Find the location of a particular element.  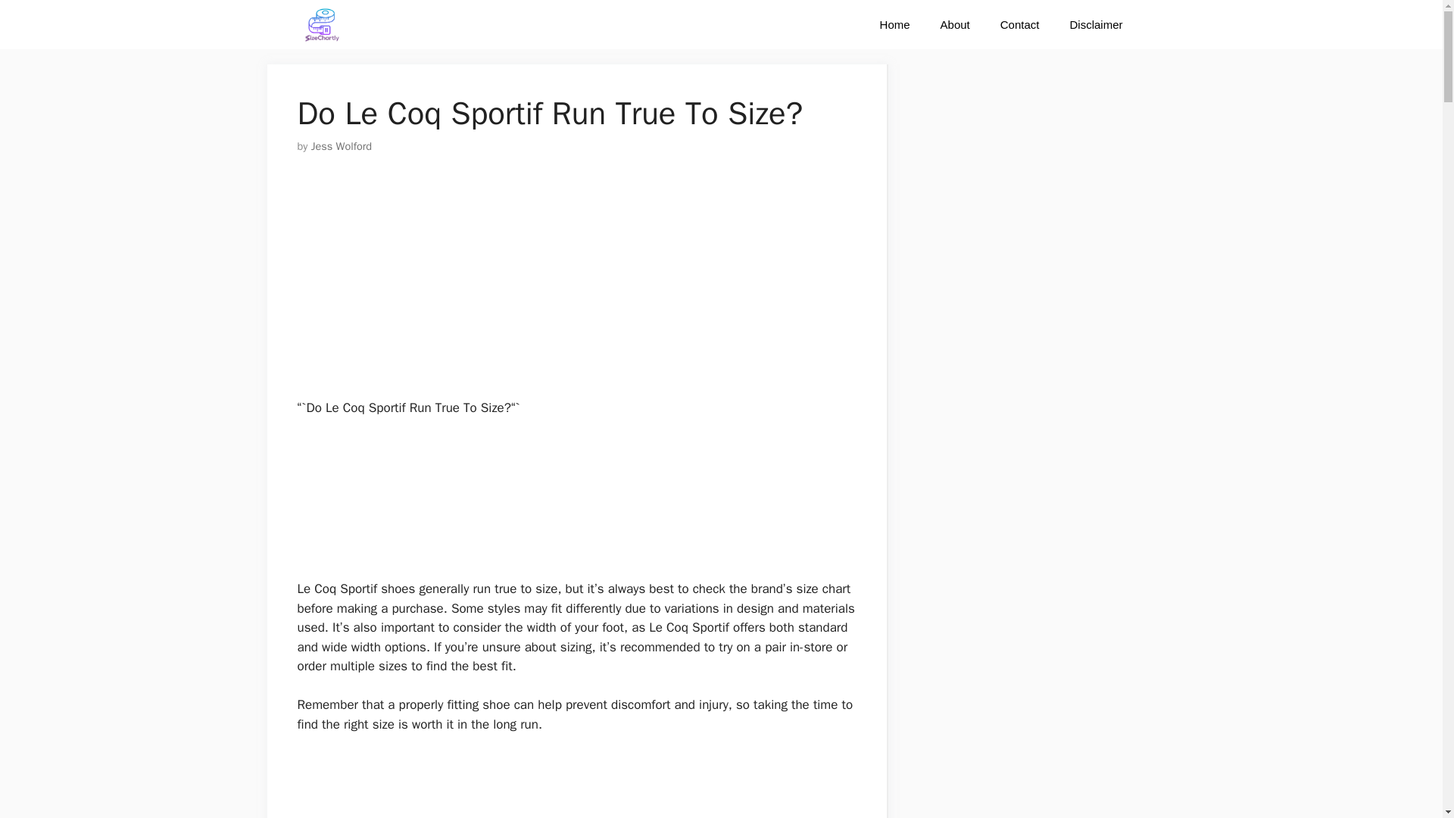

View all posts by Jess Wolford is located at coordinates (341, 145).